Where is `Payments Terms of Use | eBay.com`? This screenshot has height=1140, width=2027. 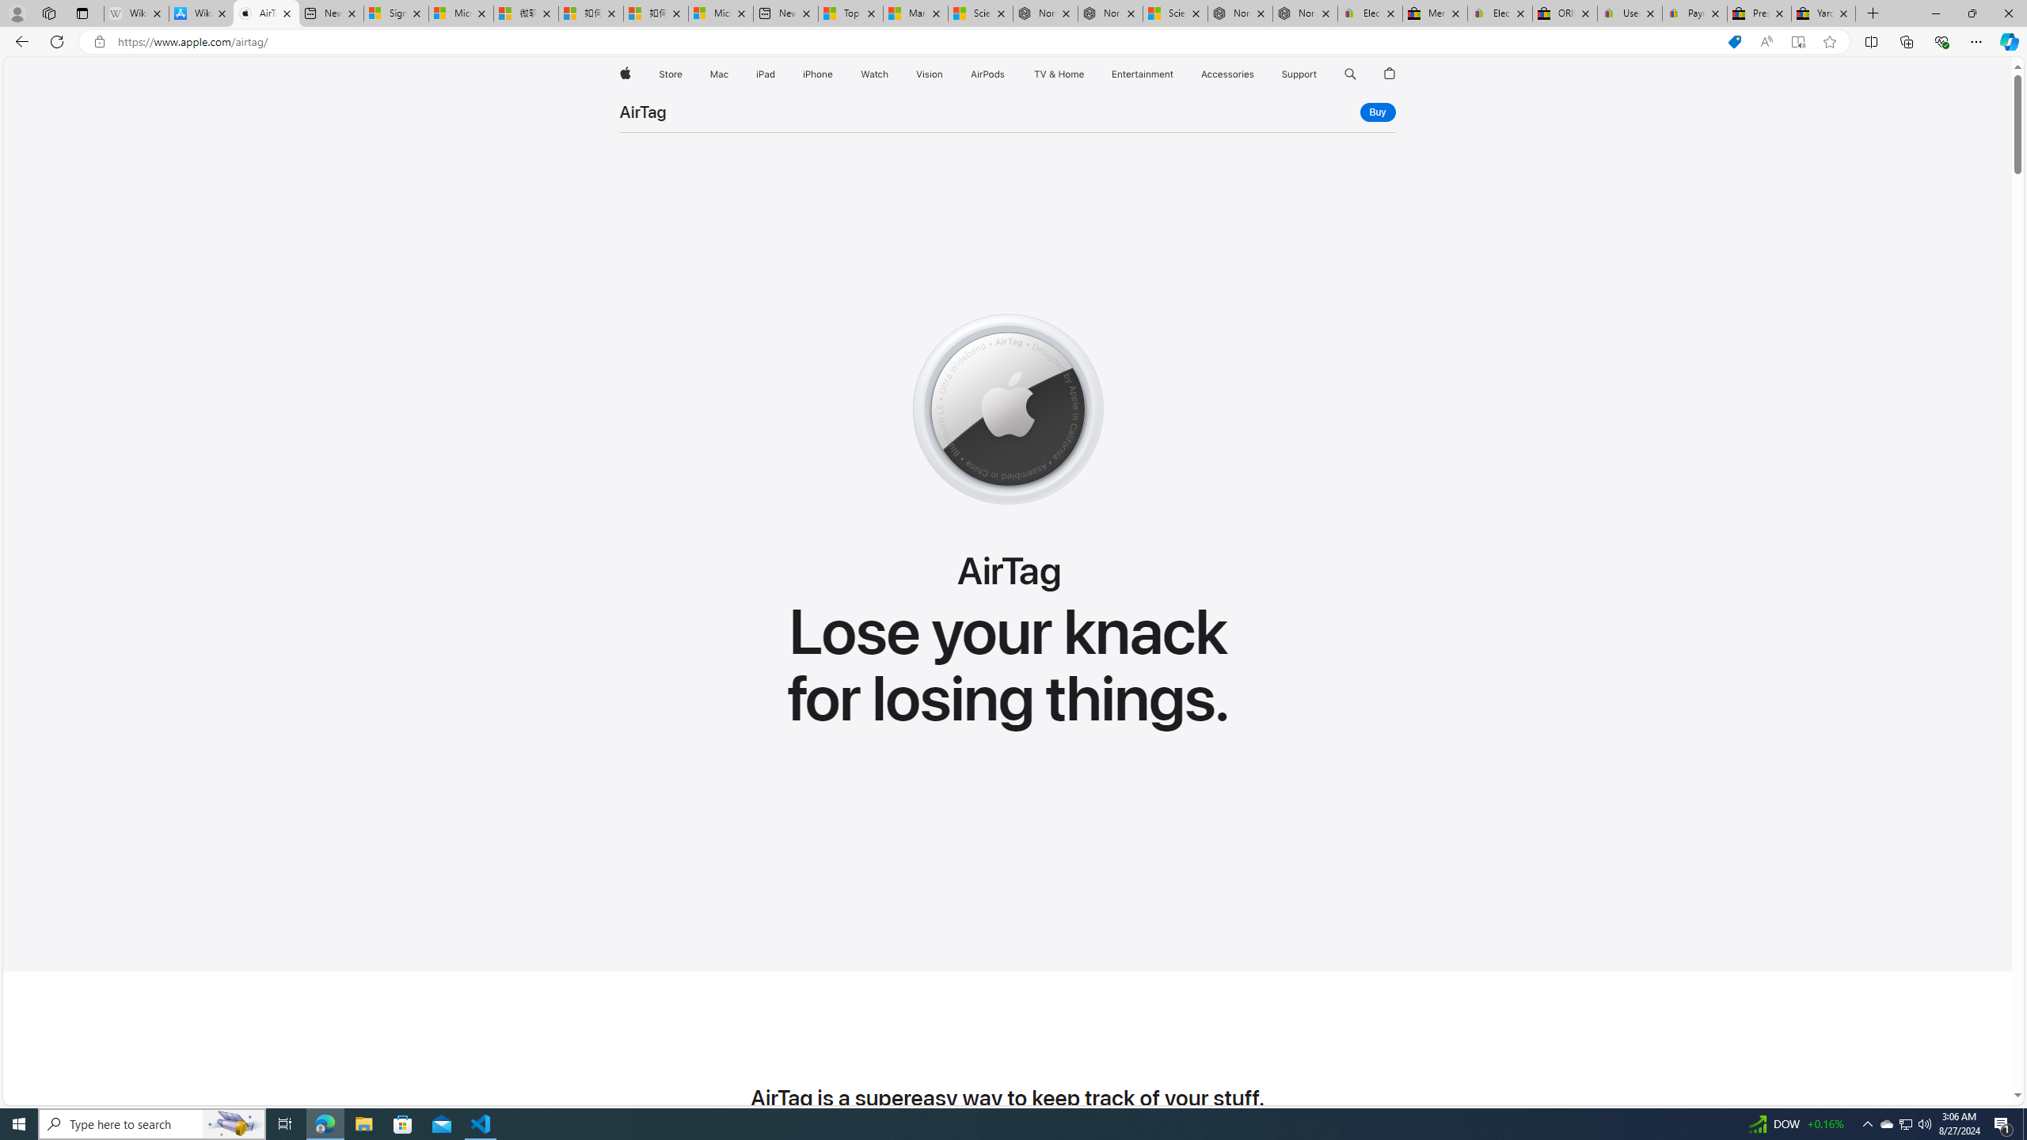
Payments Terms of Use | eBay.com is located at coordinates (1694, 13).